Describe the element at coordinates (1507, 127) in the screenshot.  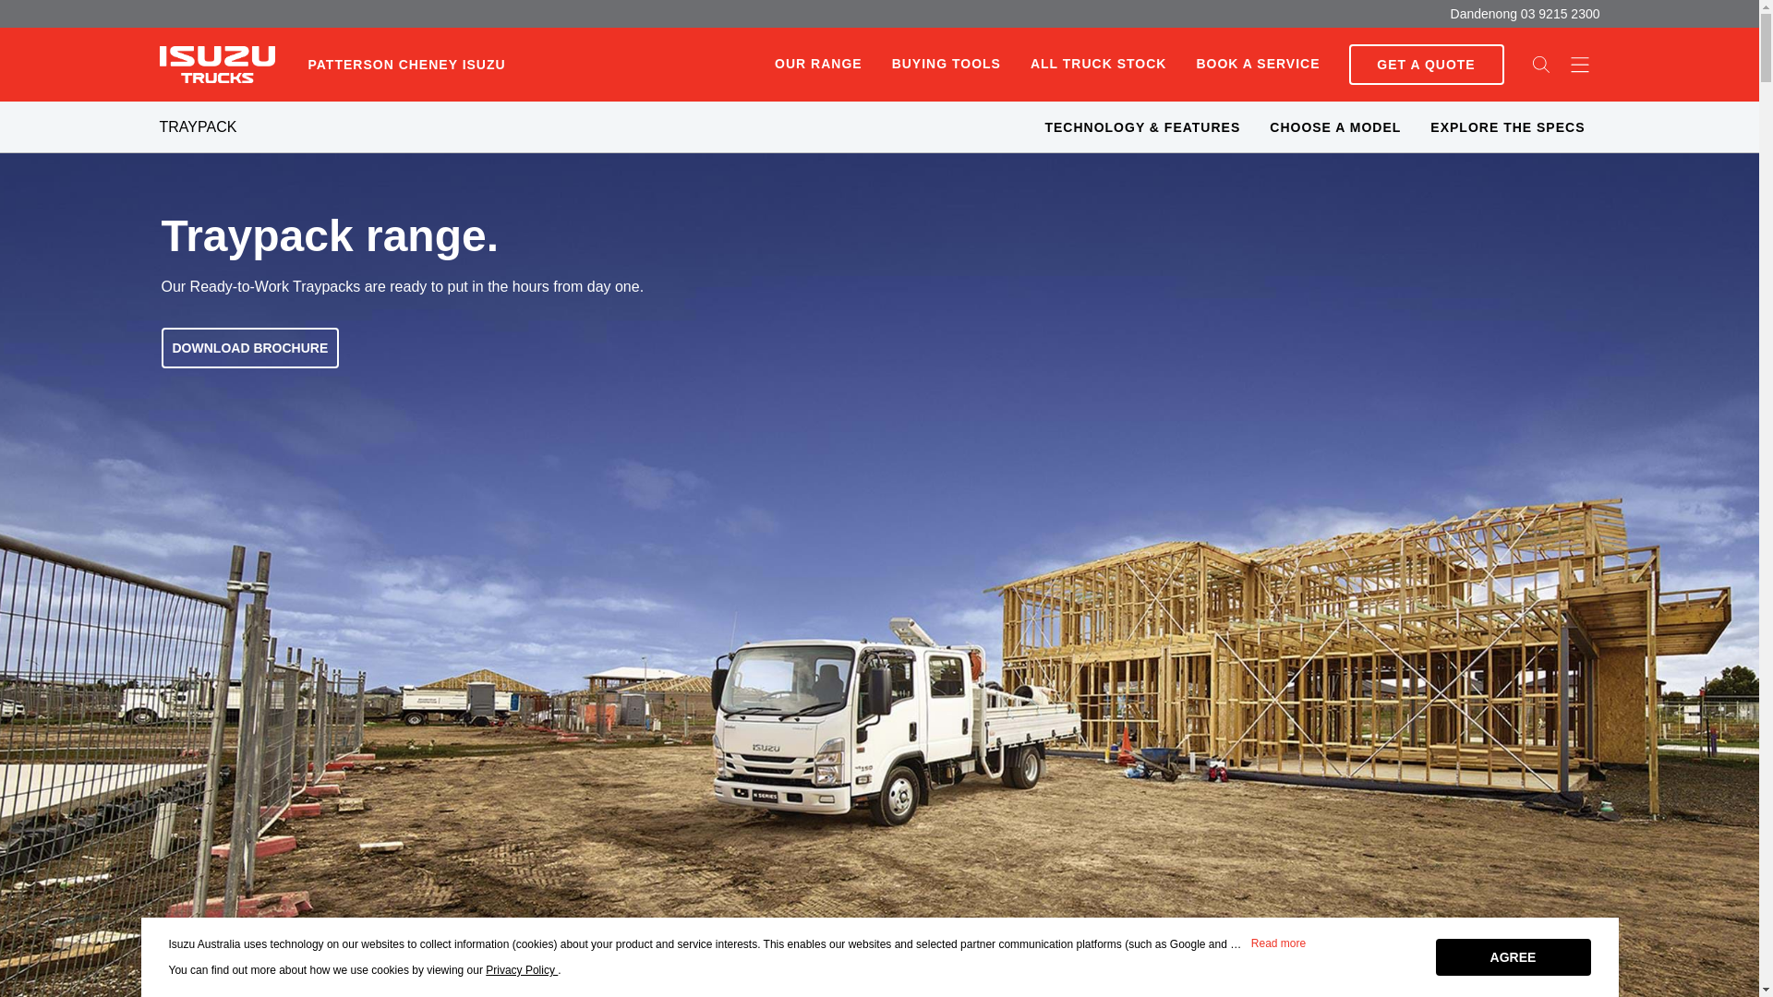
I see `EXPLORE THE SPECS` at that location.